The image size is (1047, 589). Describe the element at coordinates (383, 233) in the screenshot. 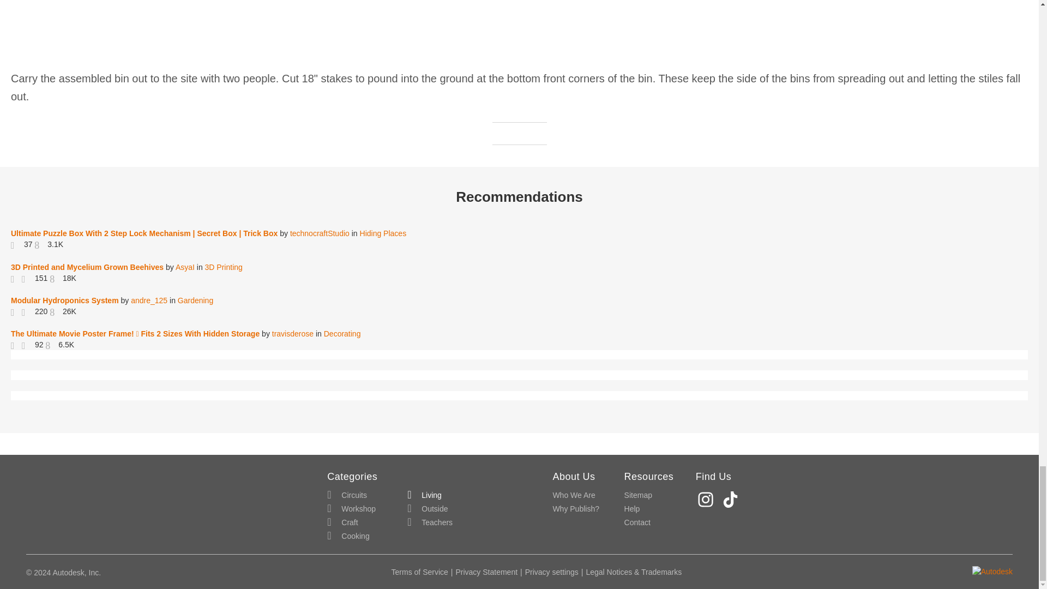

I see `Hiding Places` at that location.